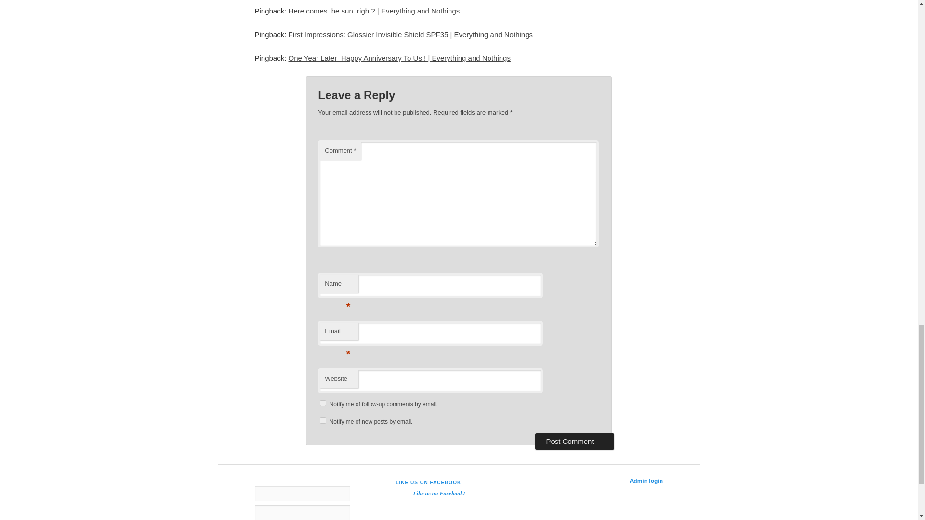 This screenshot has width=925, height=520. Describe the element at coordinates (323, 421) in the screenshot. I see `subscribe` at that location.